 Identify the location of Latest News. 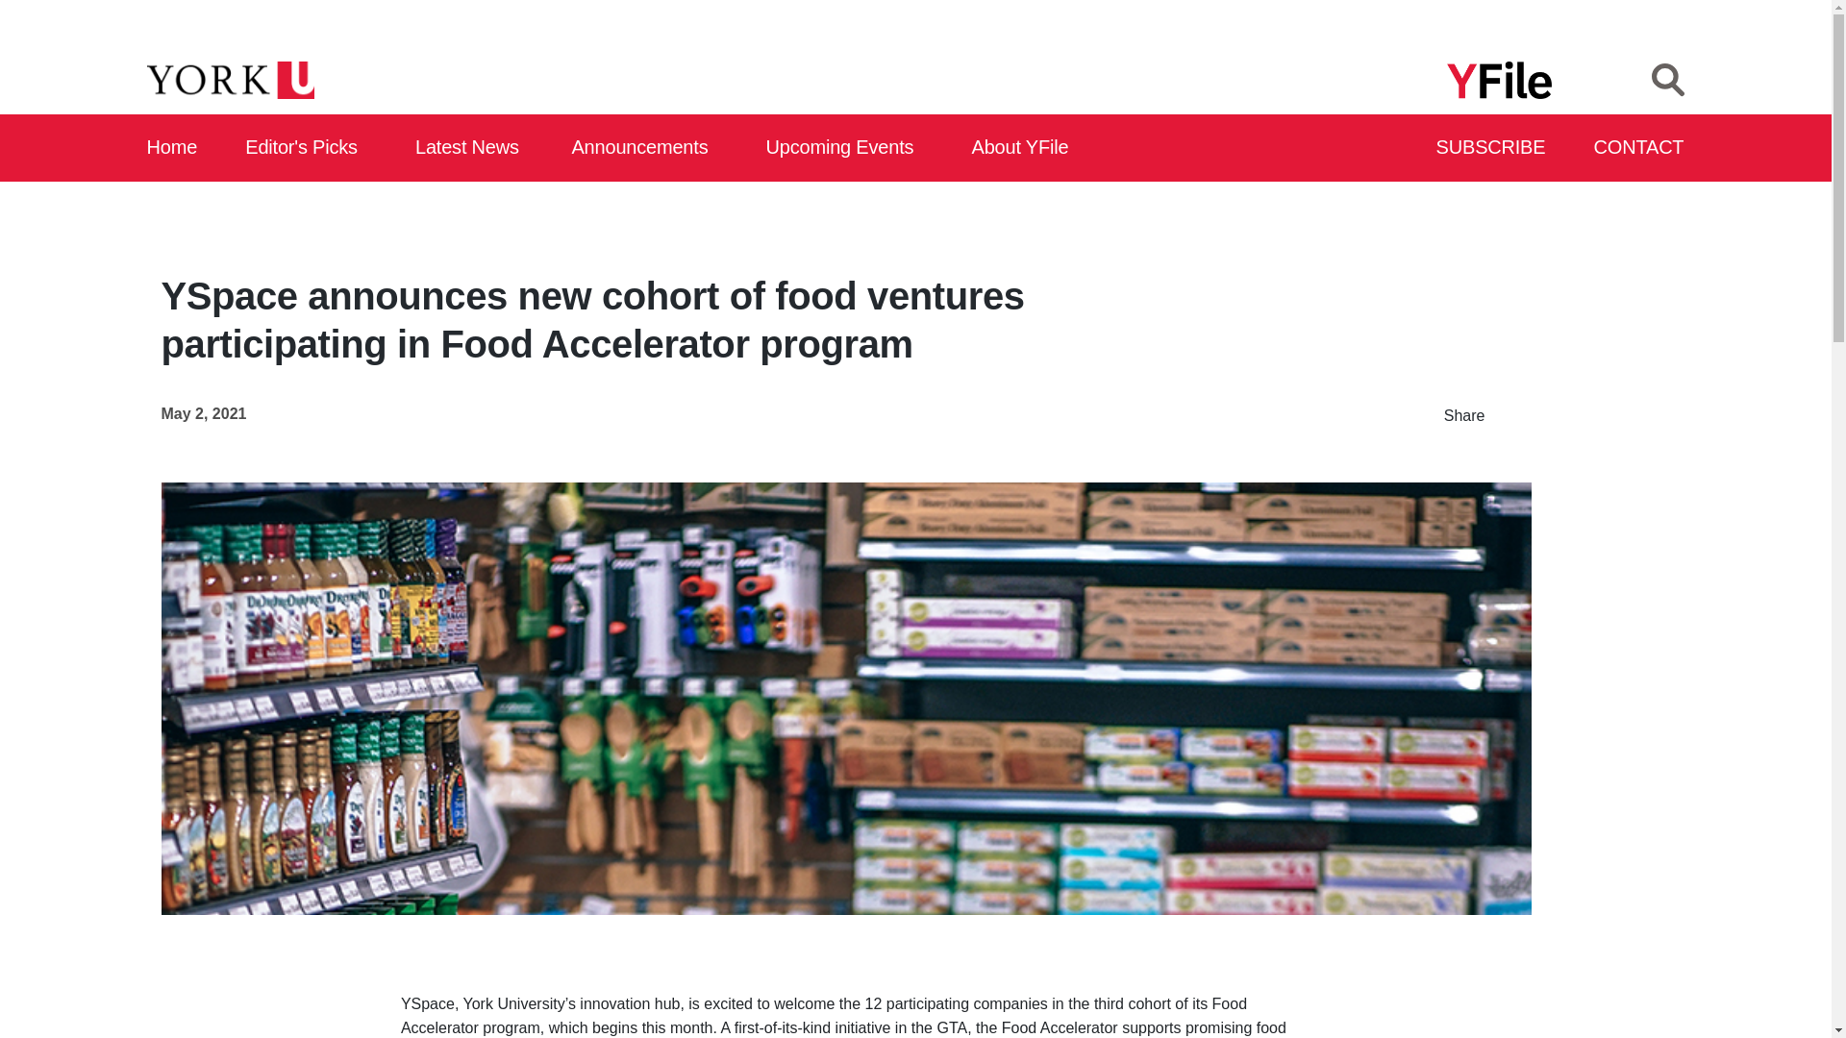
(471, 148).